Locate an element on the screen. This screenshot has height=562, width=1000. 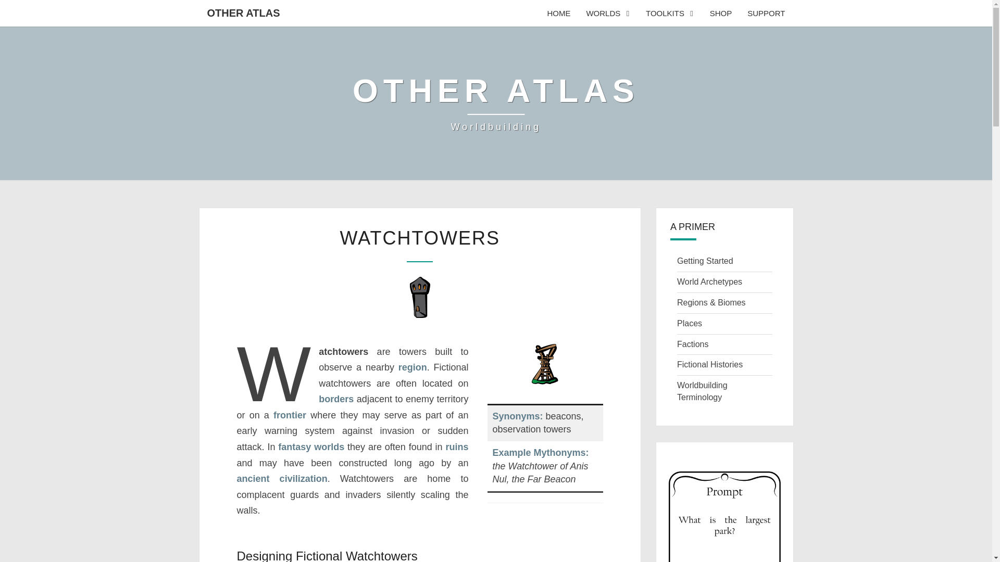
HOME is located at coordinates (558, 13).